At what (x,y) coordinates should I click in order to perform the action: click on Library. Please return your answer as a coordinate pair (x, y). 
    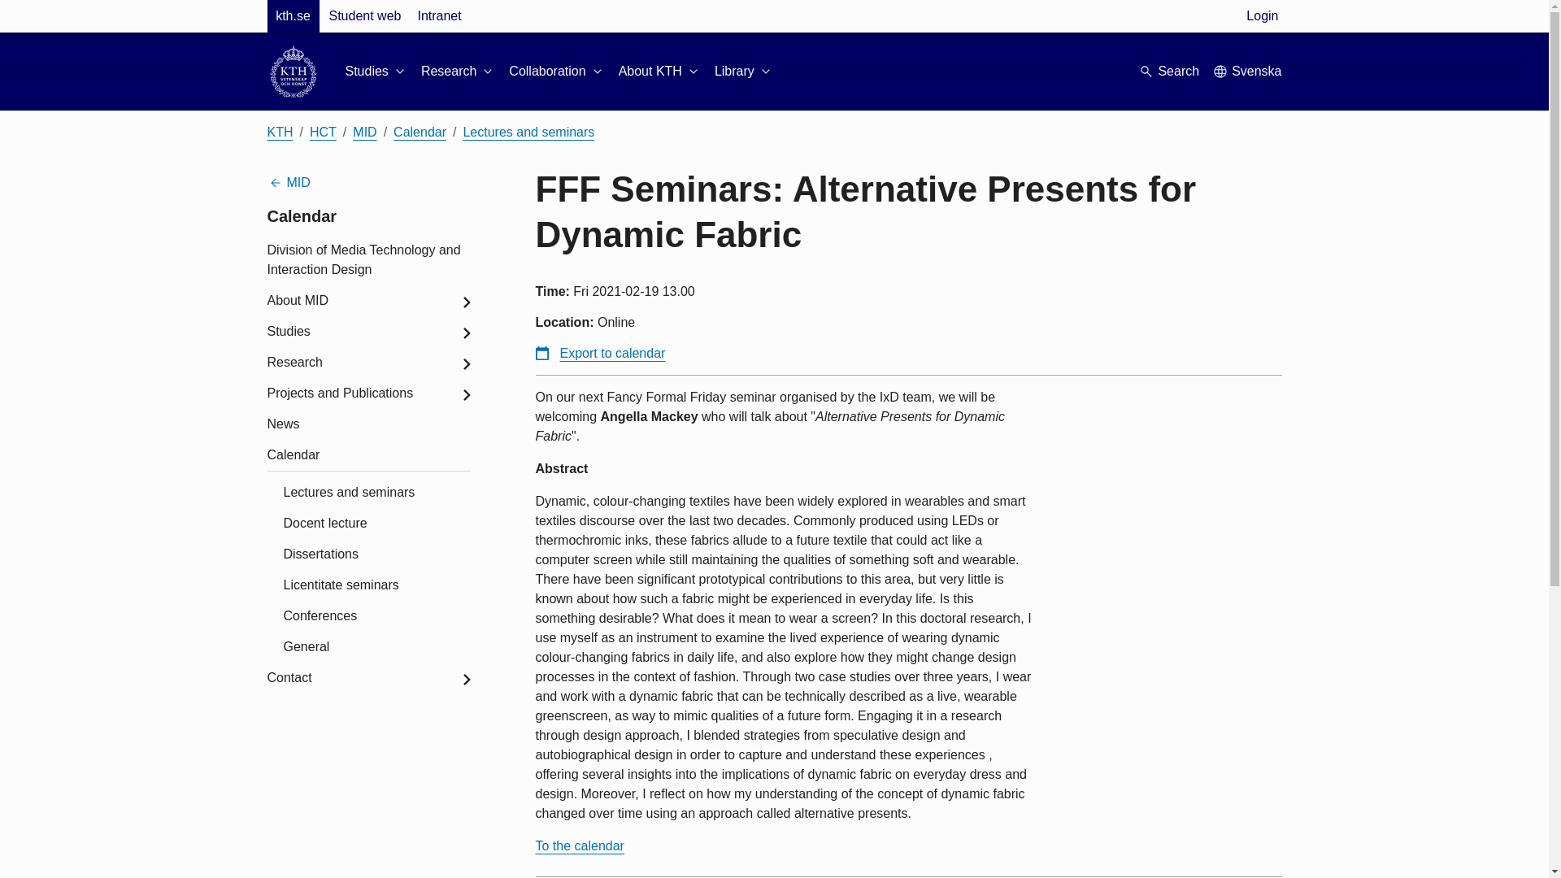
    Looking at the image, I should click on (745, 72).